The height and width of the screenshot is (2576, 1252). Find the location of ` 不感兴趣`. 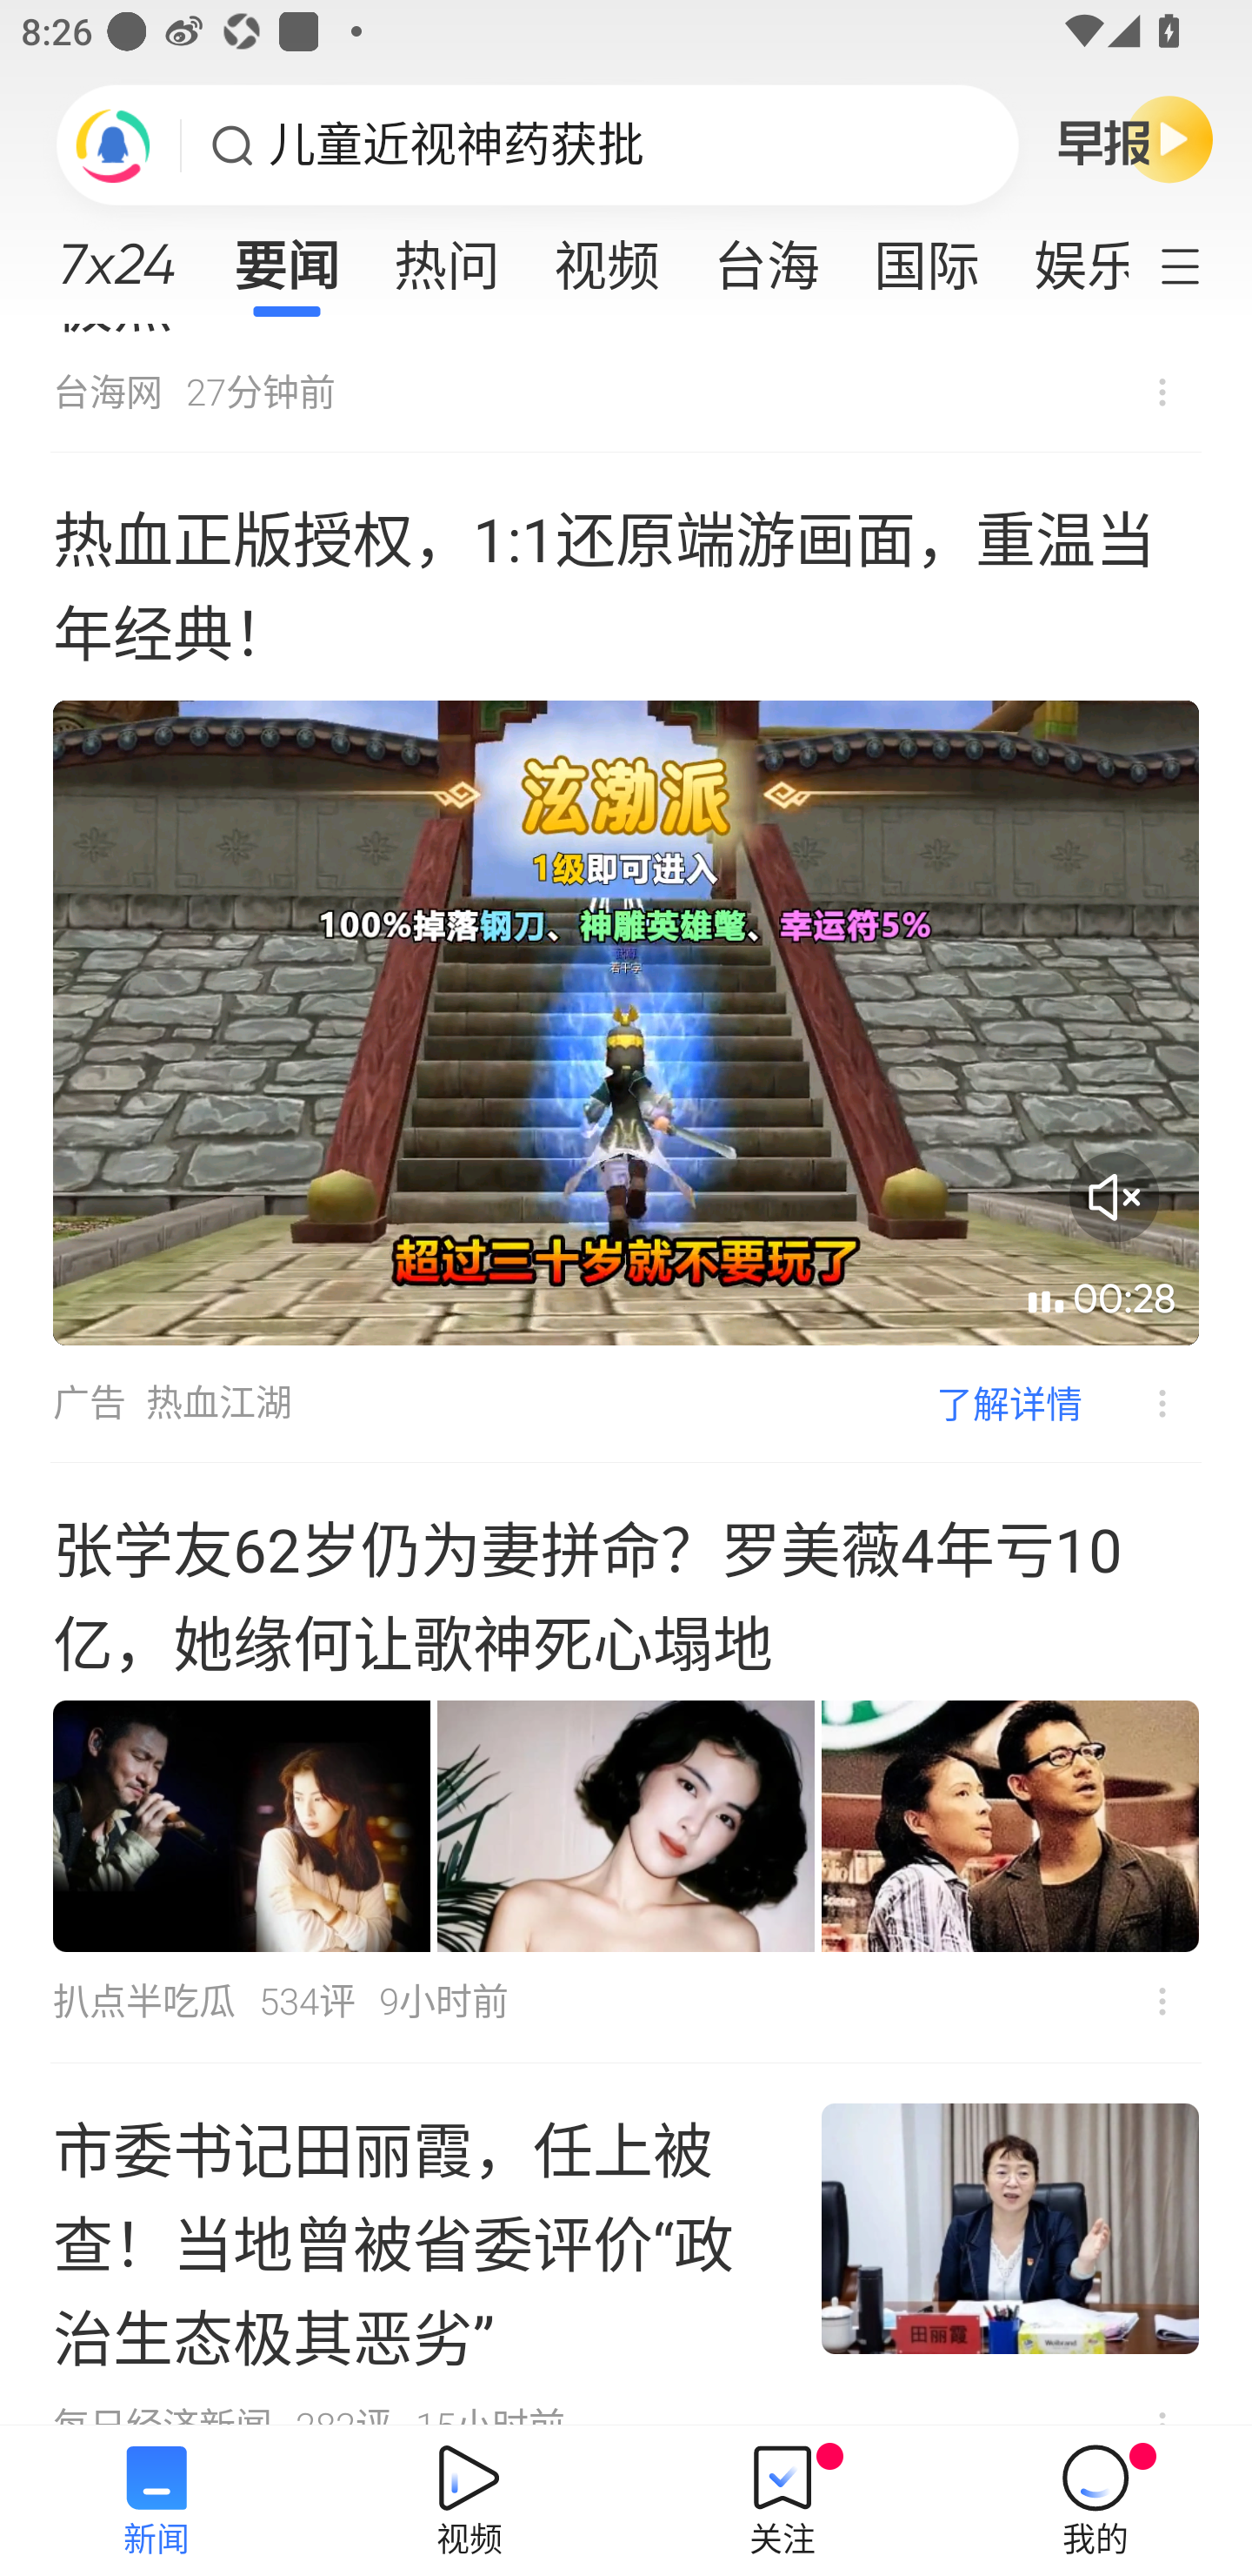

 不感兴趣 is located at coordinates (1162, 2002).